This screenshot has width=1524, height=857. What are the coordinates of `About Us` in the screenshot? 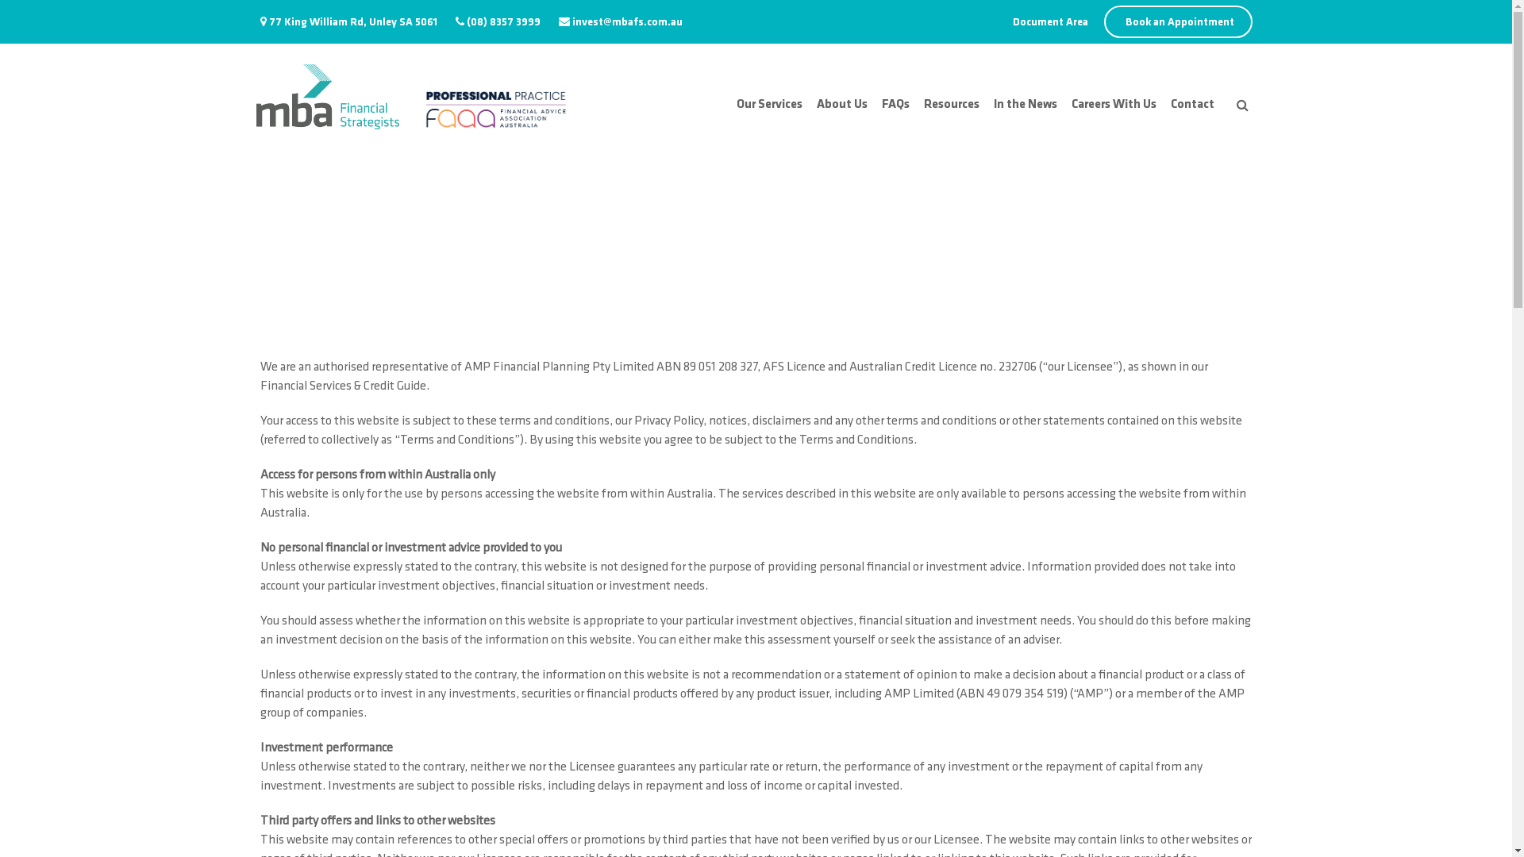 It's located at (841, 113).